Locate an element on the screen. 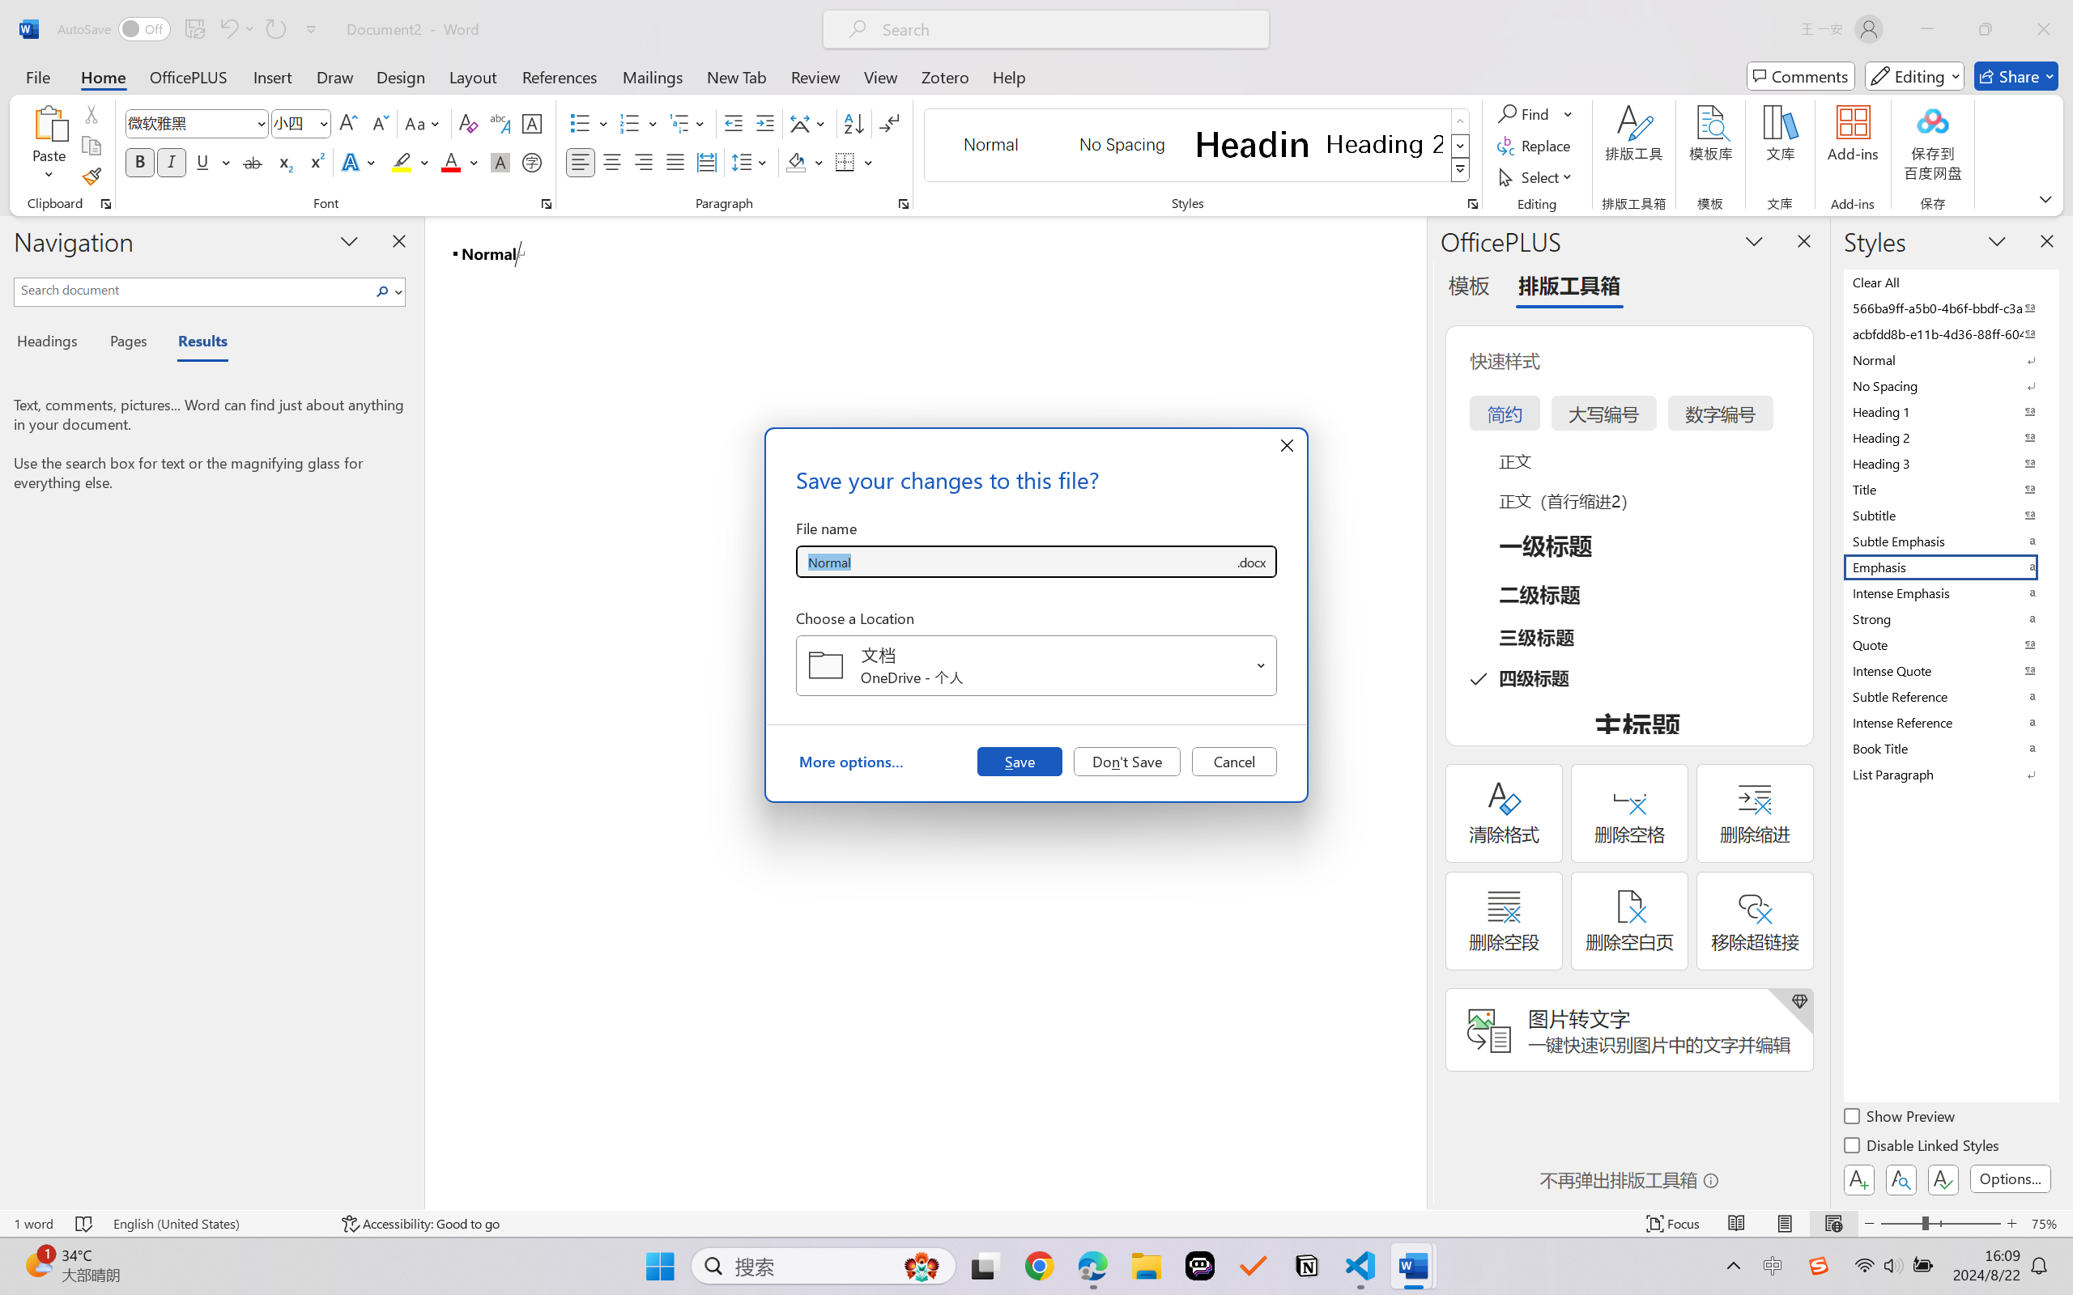  Spelling and Grammar Check No Errors is located at coordinates (84, 1224).